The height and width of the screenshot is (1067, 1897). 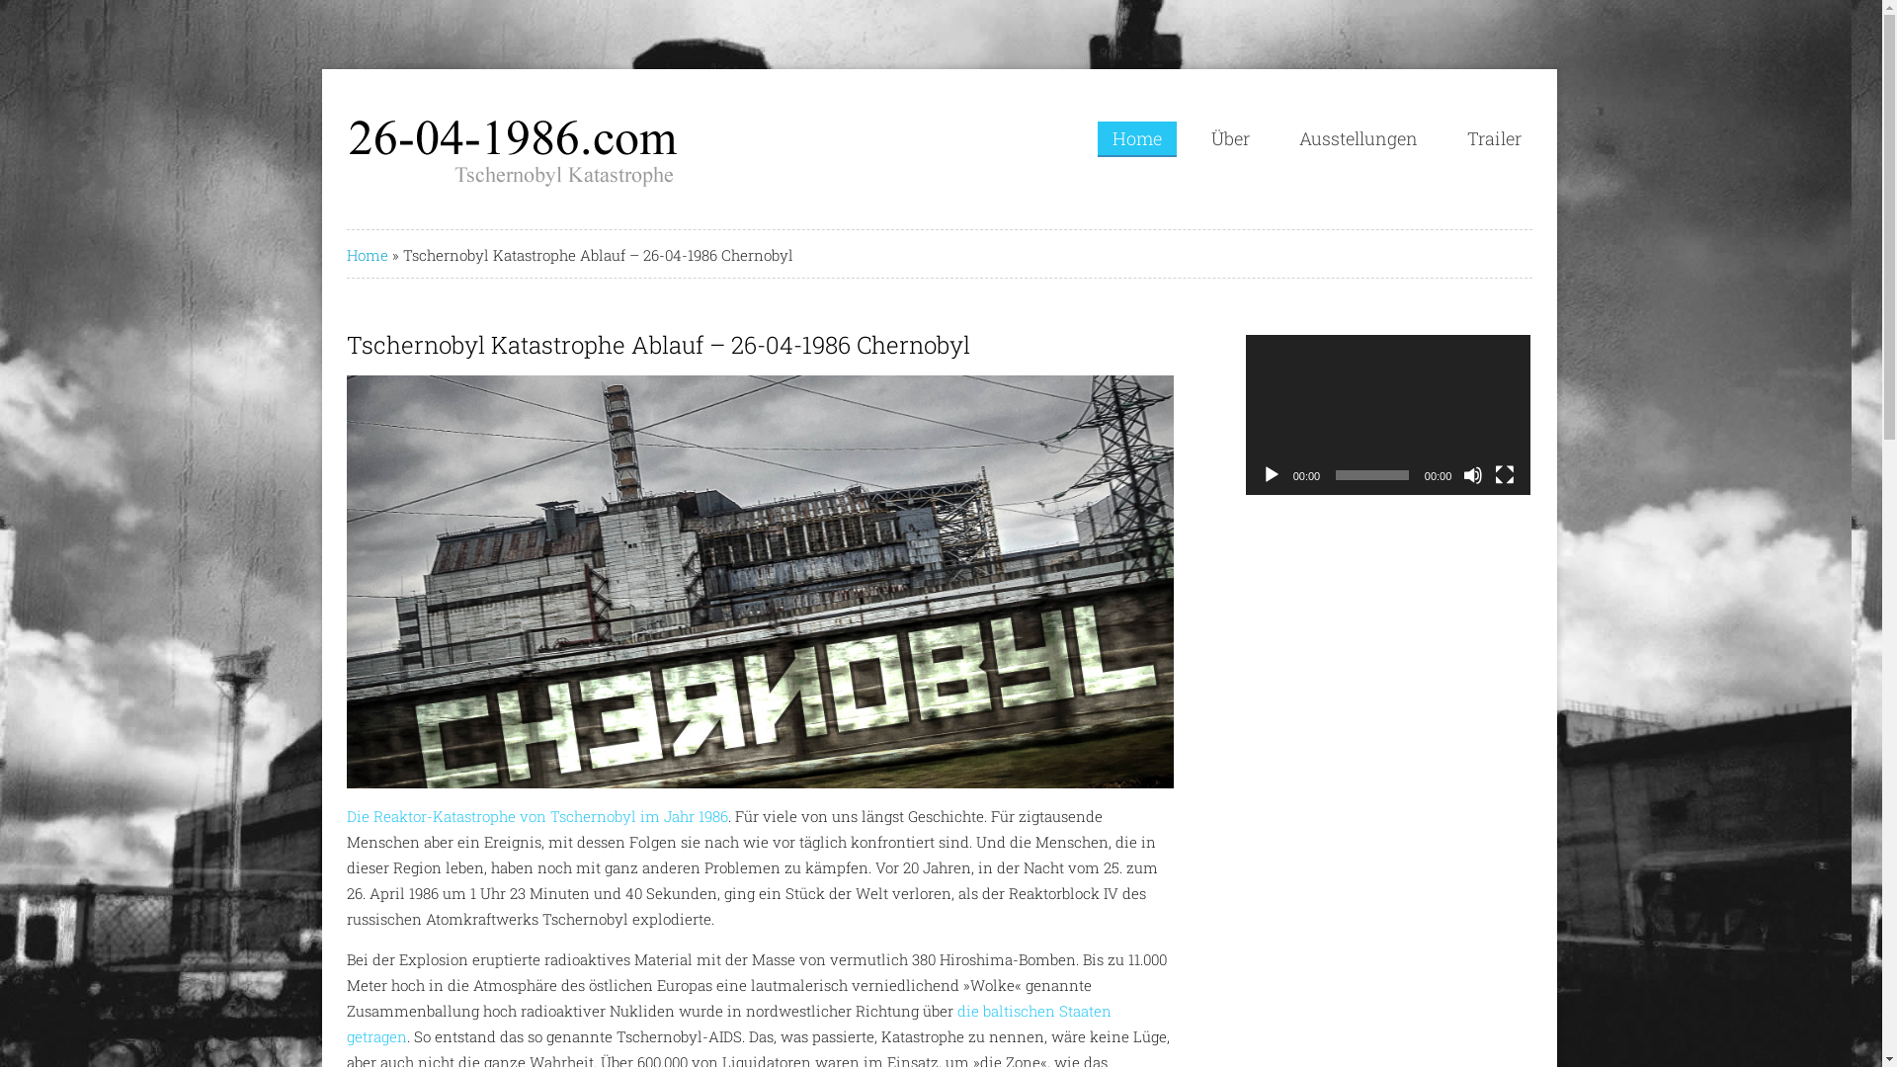 I want to click on Home, so click(x=1137, y=139).